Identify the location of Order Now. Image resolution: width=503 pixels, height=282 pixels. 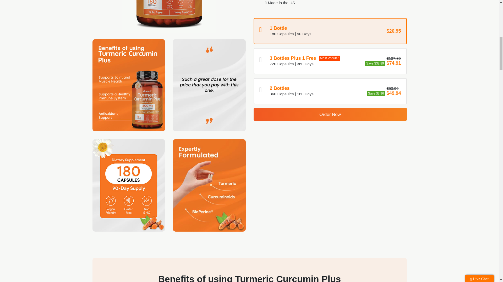
(330, 114).